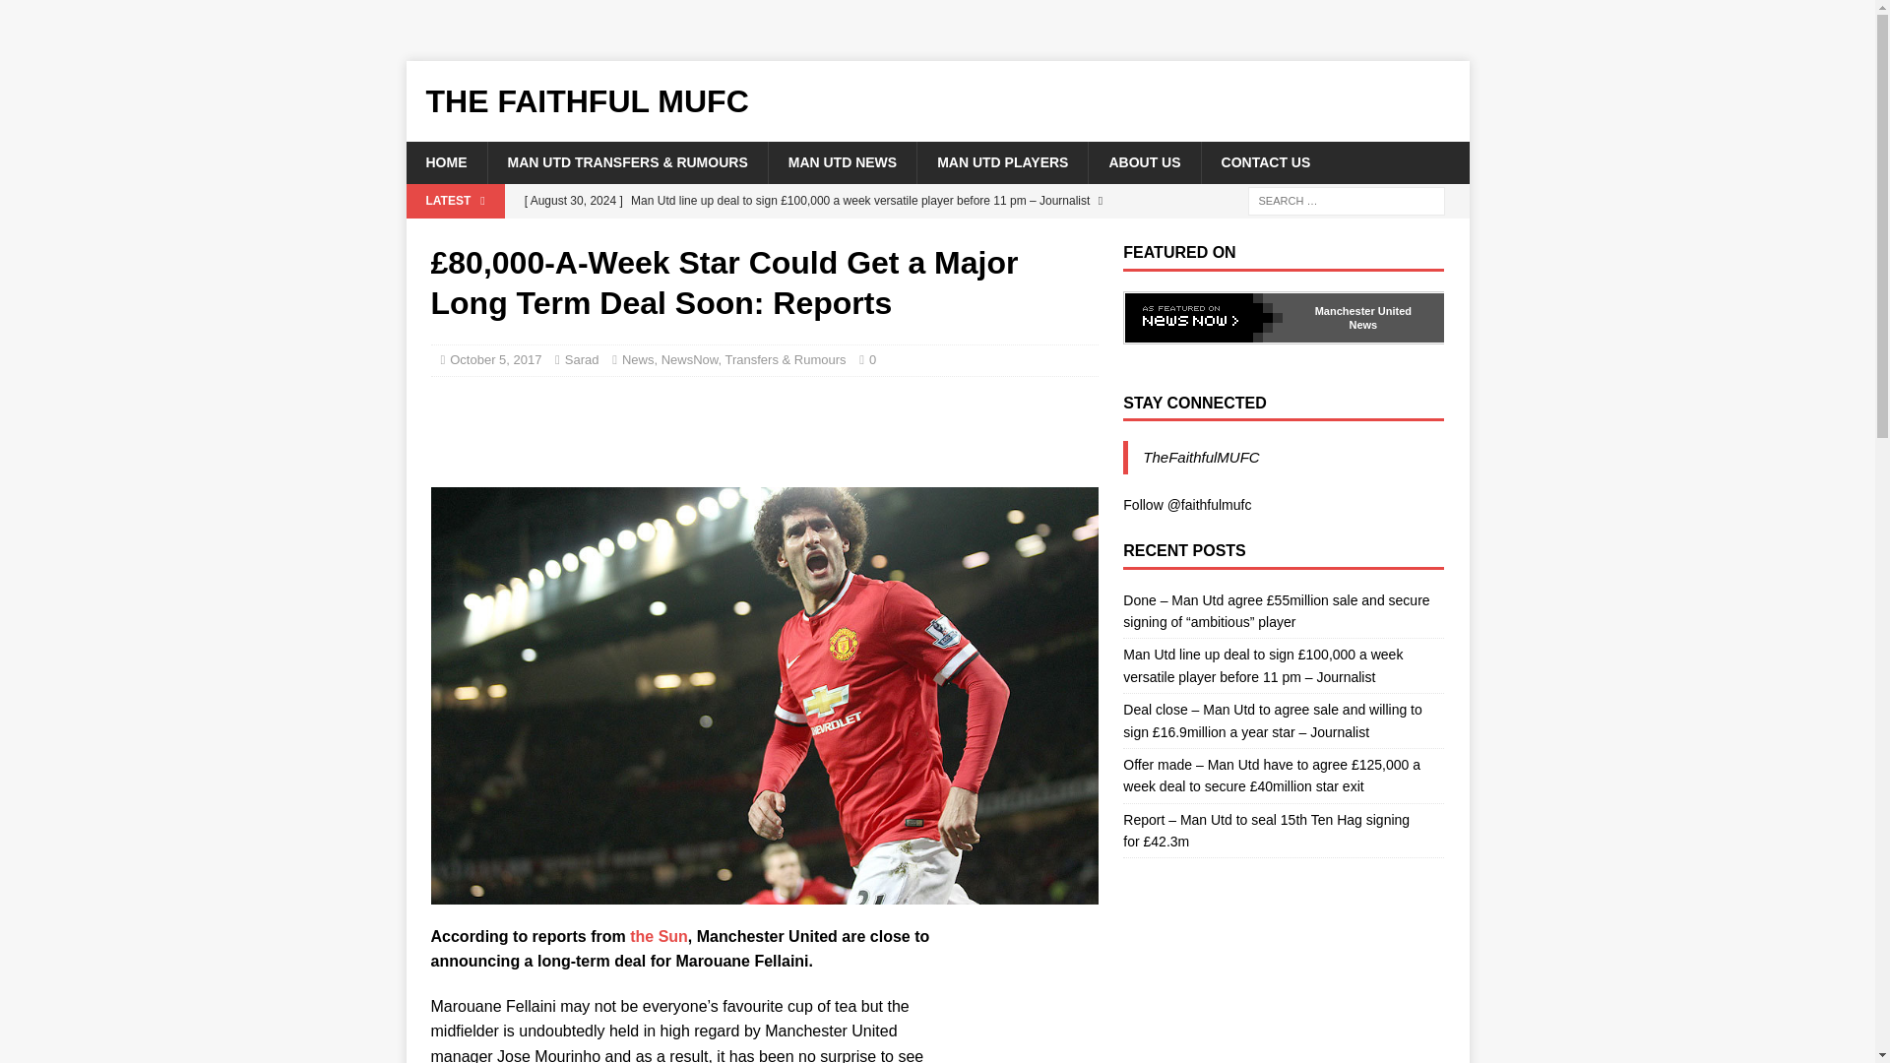  What do you see at coordinates (1144, 161) in the screenshot?
I see `ABOUT US` at bounding box center [1144, 161].